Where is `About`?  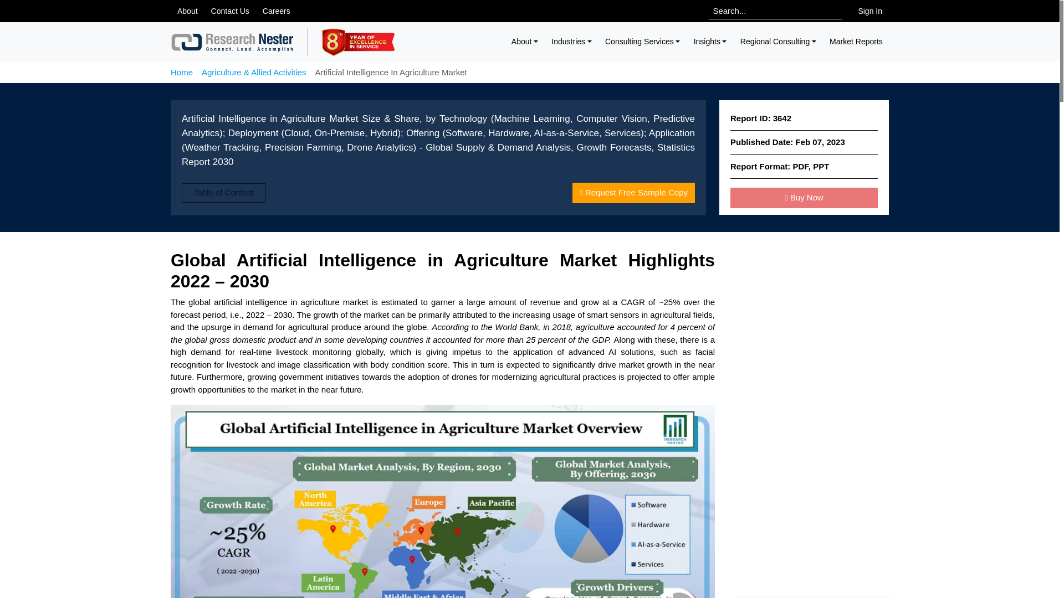 About is located at coordinates (525, 42).